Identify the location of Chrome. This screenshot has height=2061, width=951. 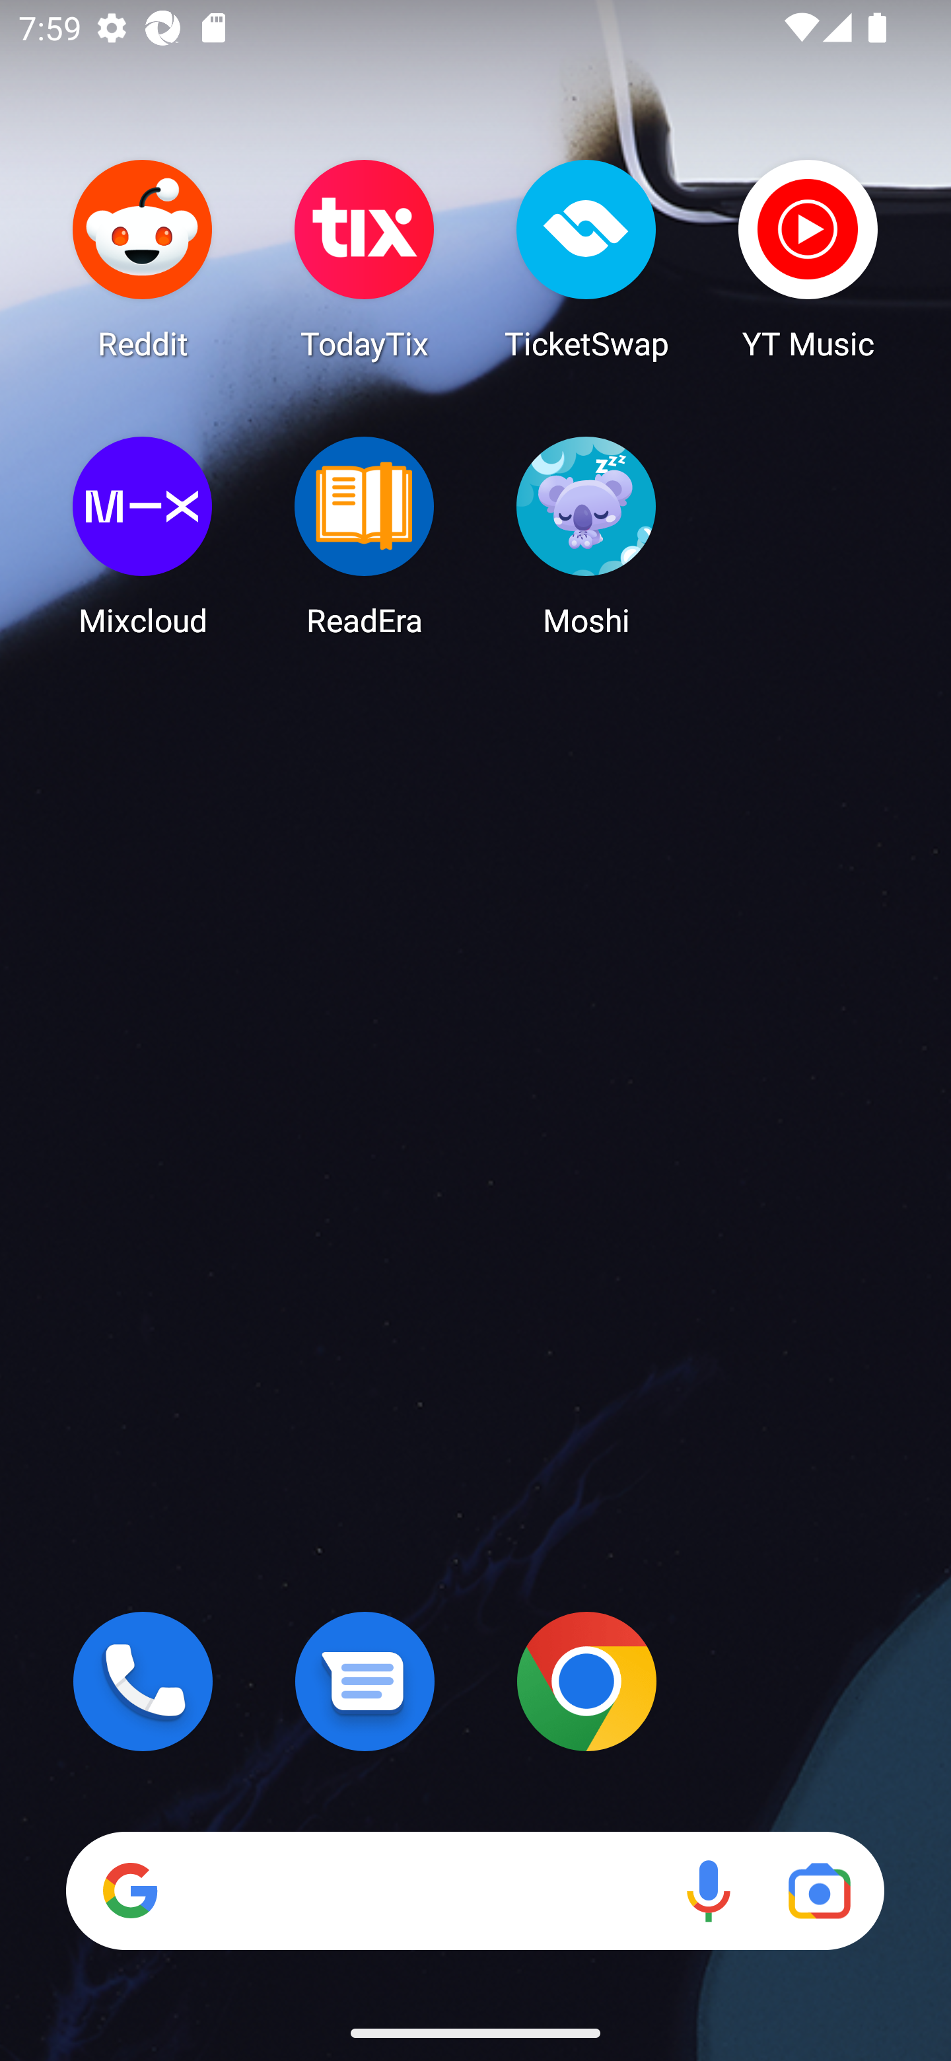
(586, 1681).